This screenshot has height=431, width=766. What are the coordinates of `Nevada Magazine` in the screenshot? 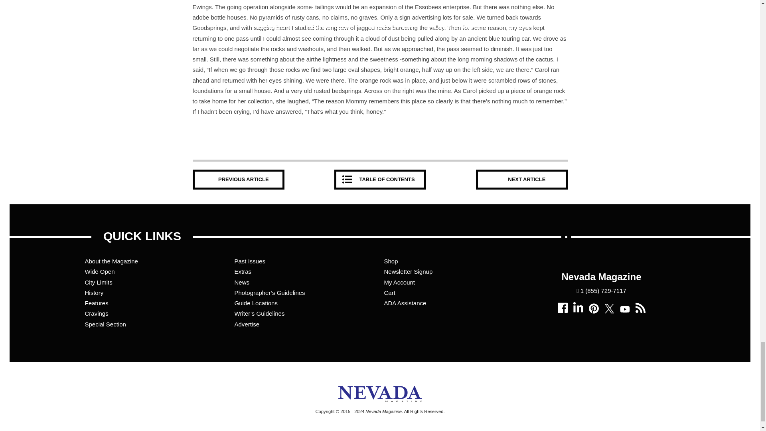 It's located at (383, 411).